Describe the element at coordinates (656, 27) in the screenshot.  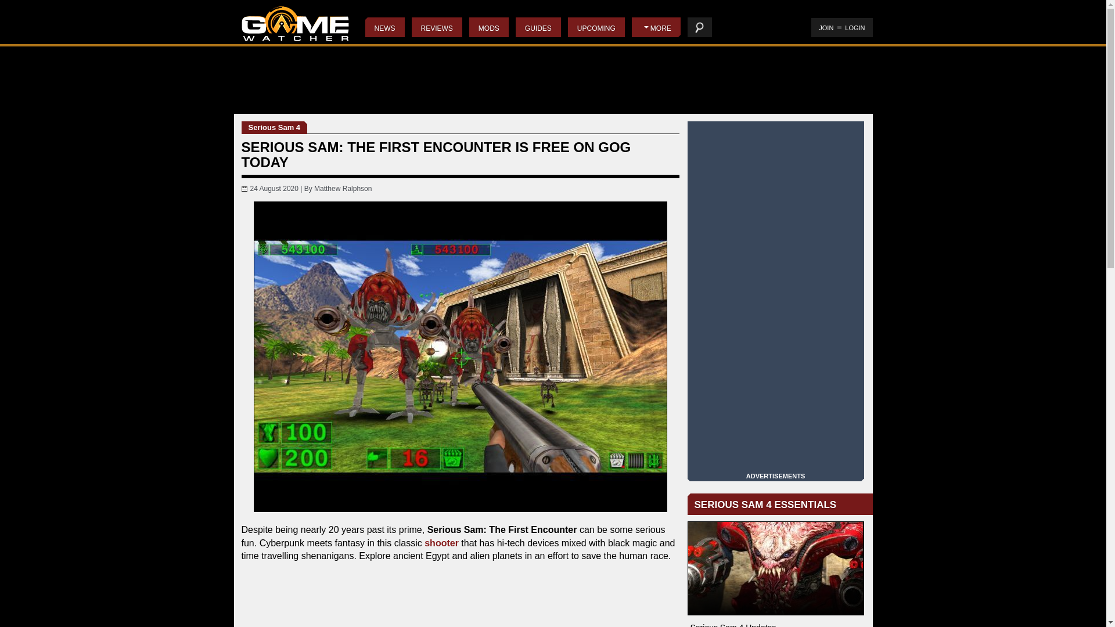
I see `MORE` at that location.